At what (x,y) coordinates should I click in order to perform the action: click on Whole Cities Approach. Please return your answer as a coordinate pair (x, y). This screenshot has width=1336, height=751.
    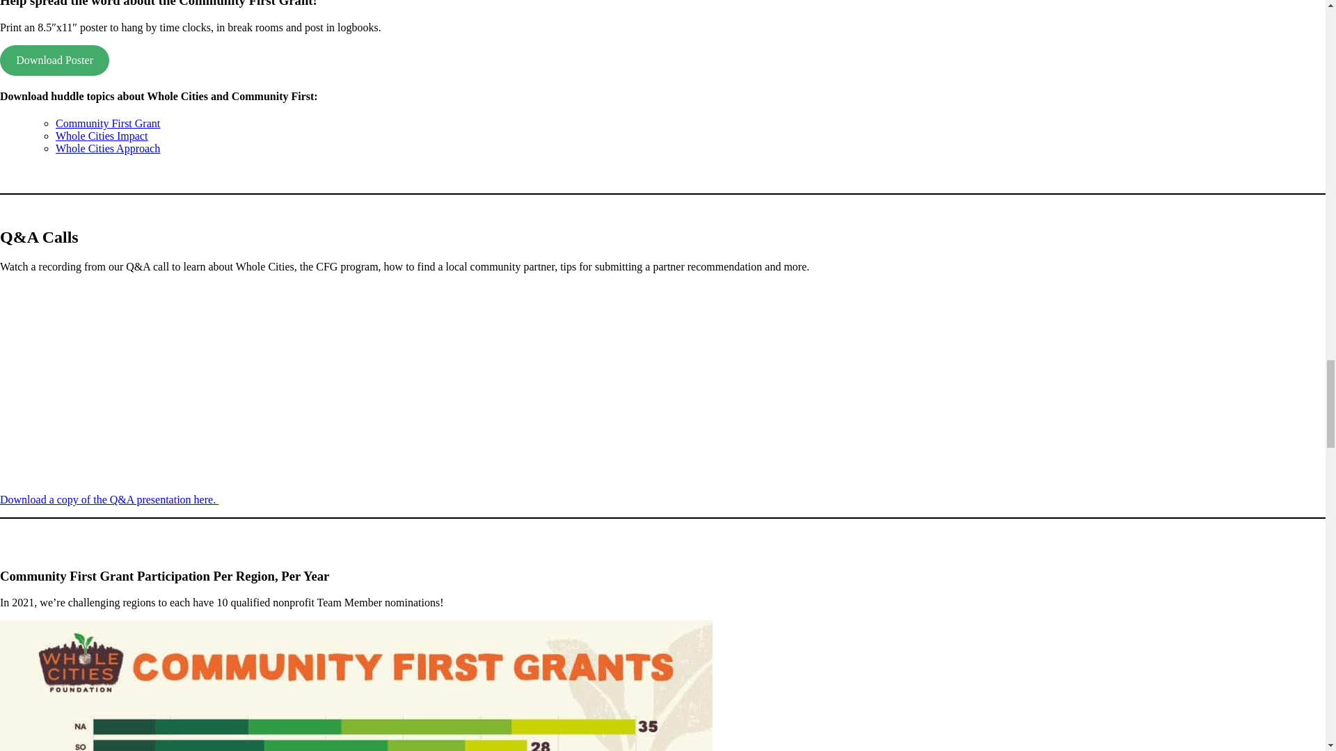
    Looking at the image, I should click on (108, 149).